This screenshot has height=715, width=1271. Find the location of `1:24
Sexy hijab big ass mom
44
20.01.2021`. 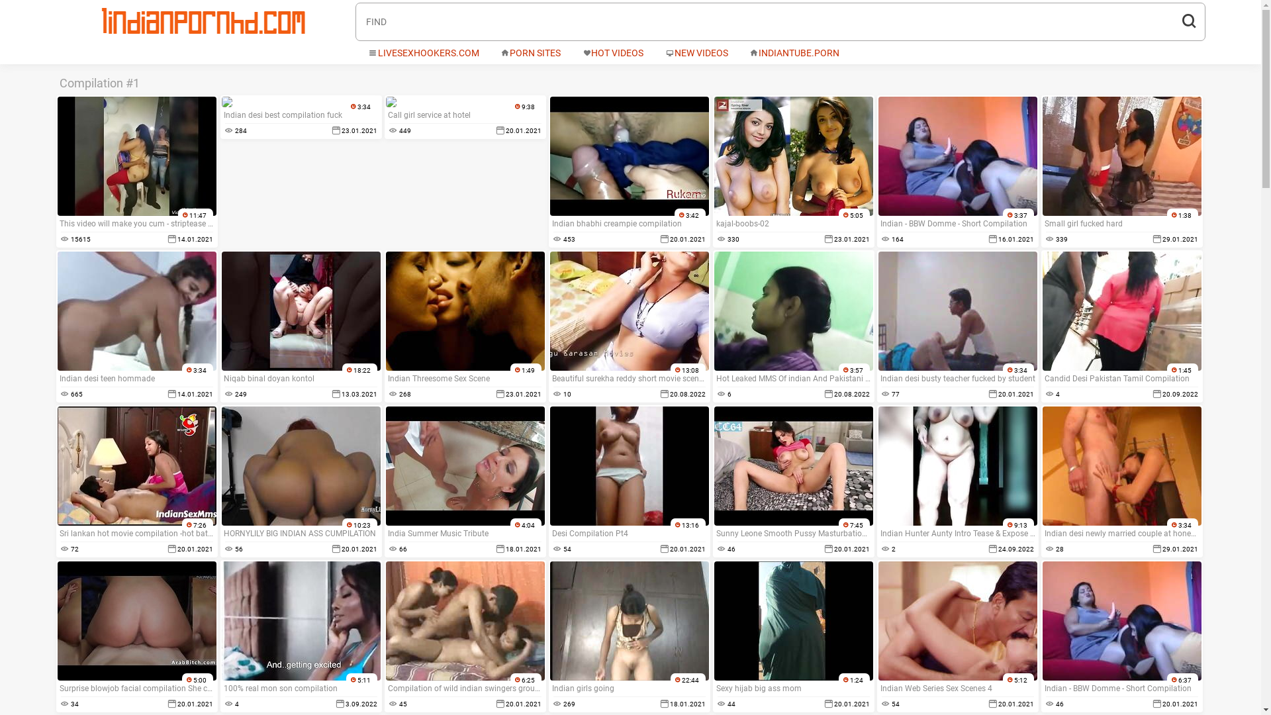

1:24
Sexy hijab big ass mom
44
20.01.2021 is located at coordinates (793, 636).